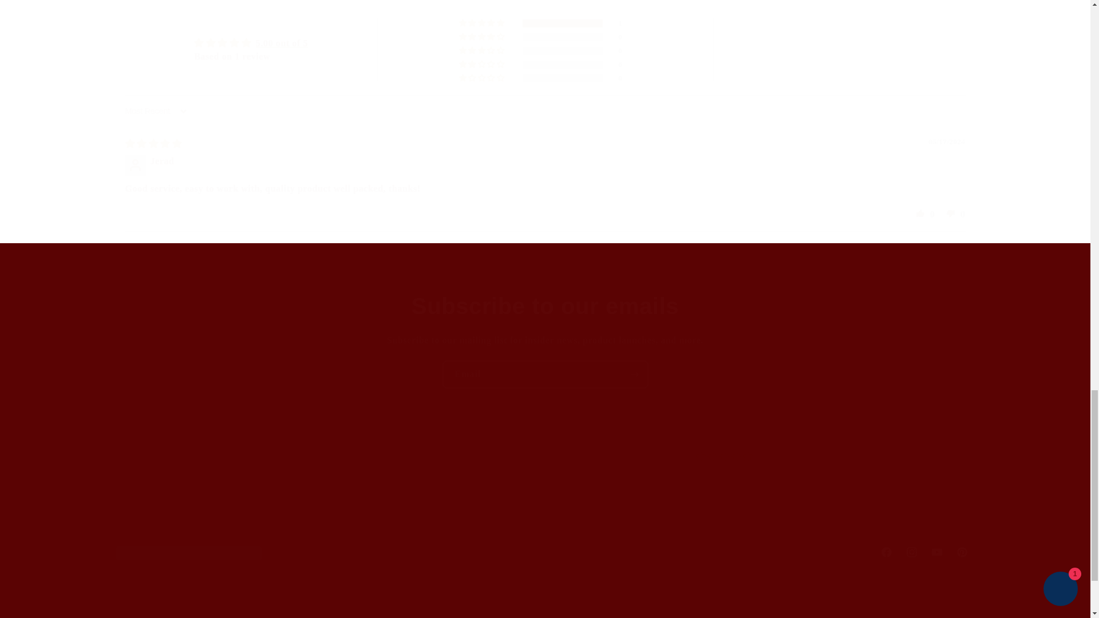  What do you see at coordinates (920, 213) in the screenshot?
I see `up` at bounding box center [920, 213].